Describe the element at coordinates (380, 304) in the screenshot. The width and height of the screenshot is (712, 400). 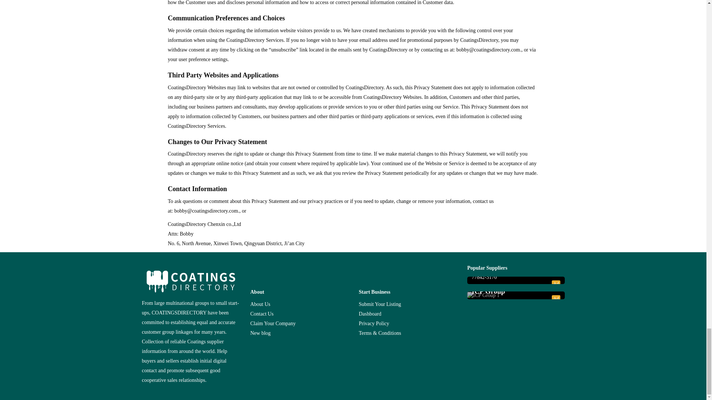
I see `Submit Your Listing` at that location.